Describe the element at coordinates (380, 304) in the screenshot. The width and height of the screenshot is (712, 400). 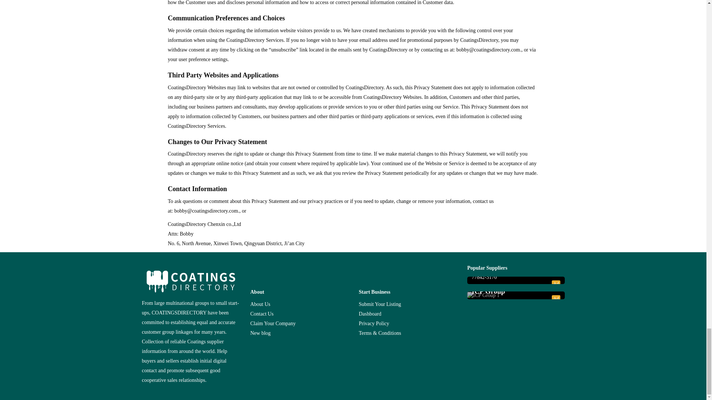
I see `Submit Your Listing` at that location.